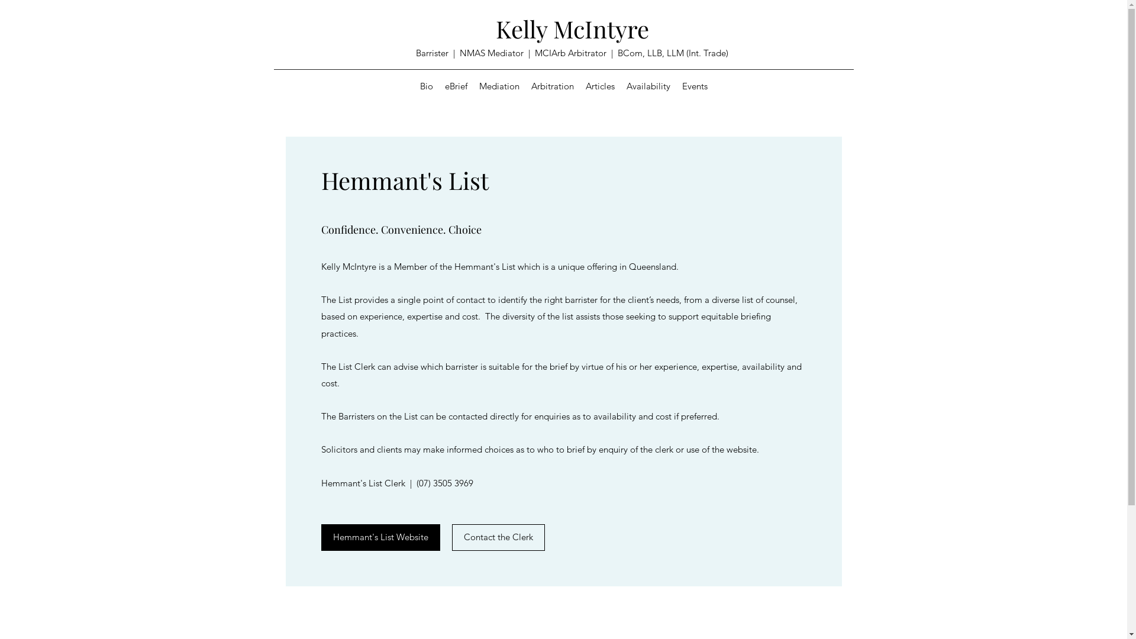  What do you see at coordinates (499, 86) in the screenshot?
I see `Mediation` at bounding box center [499, 86].